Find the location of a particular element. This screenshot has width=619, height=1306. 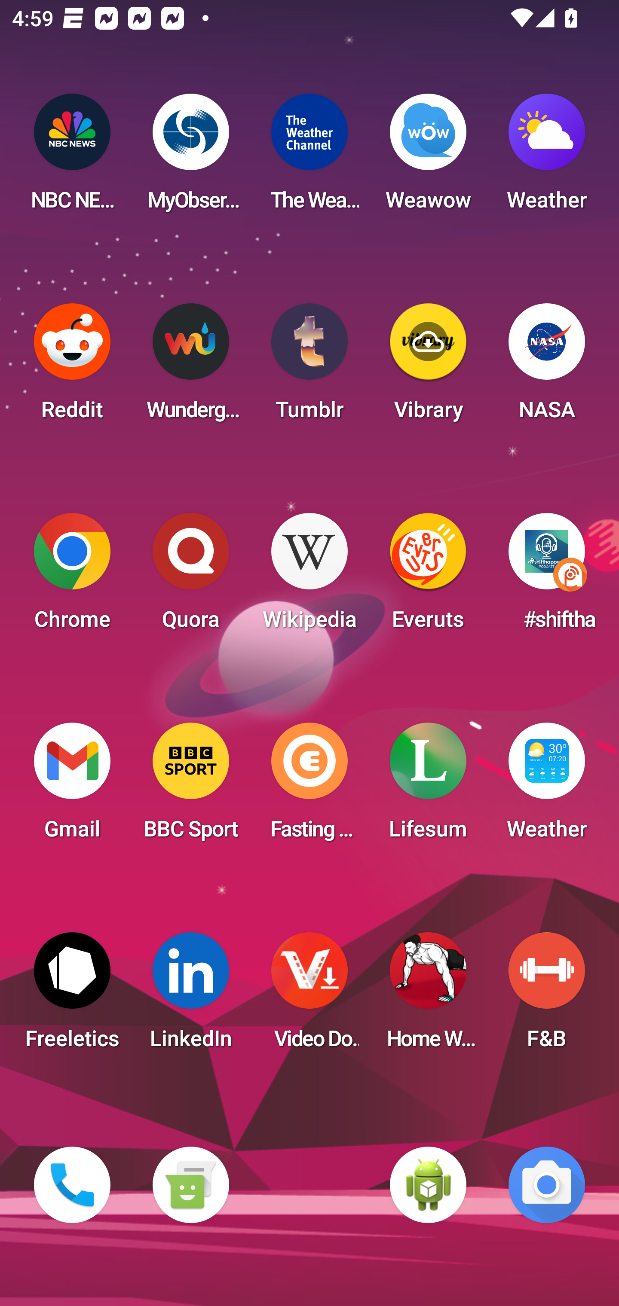

Gmail is located at coordinates (72, 786).